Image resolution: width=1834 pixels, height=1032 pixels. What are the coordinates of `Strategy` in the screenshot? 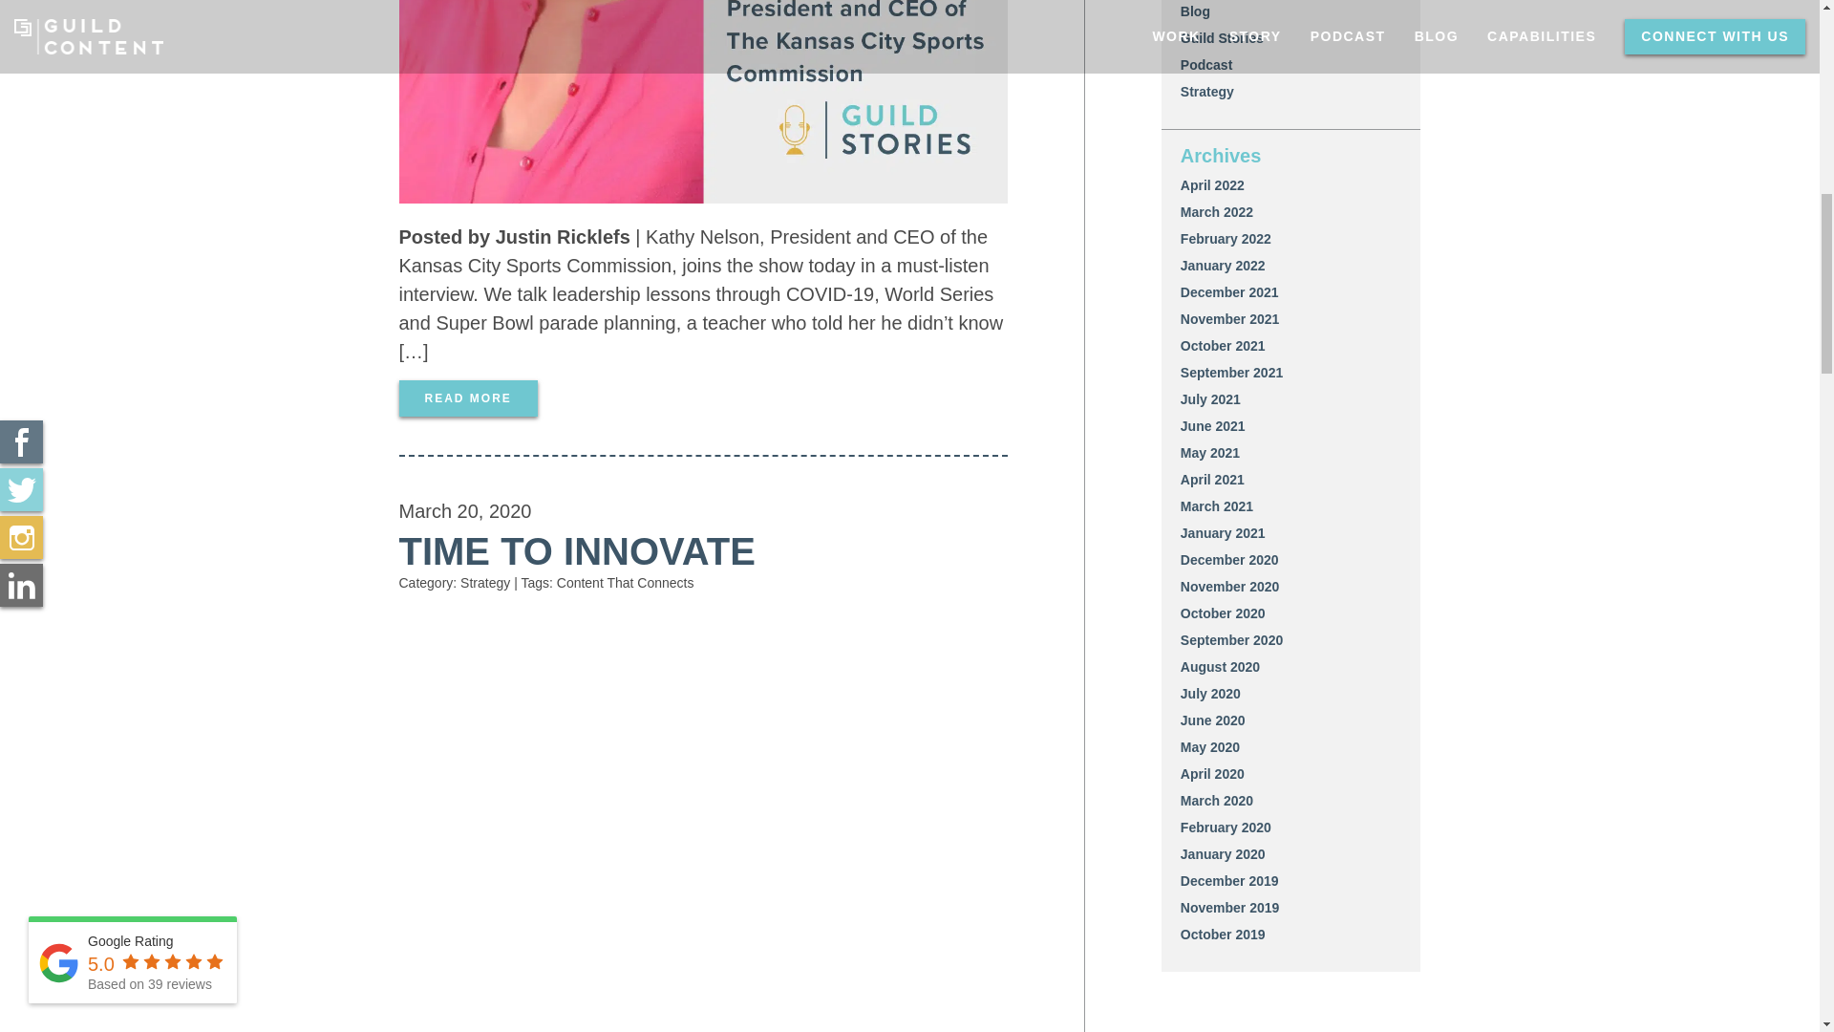 It's located at (484, 582).